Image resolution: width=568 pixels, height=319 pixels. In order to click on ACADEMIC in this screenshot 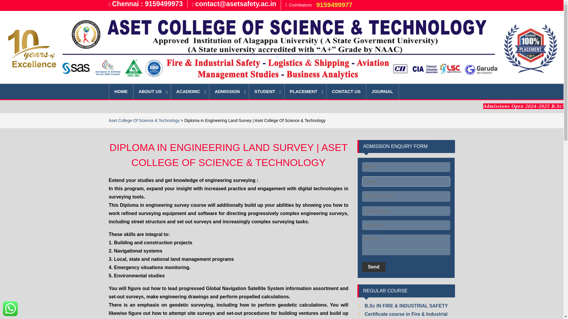, I will do `click(190, 92)`.